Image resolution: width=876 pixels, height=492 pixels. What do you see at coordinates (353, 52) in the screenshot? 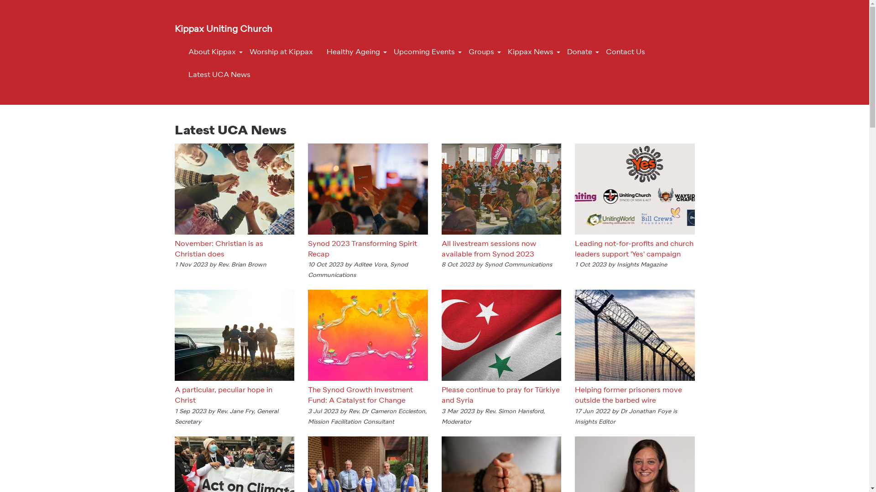
I see `Healthy Ageing` at bounding box center [353, 52].